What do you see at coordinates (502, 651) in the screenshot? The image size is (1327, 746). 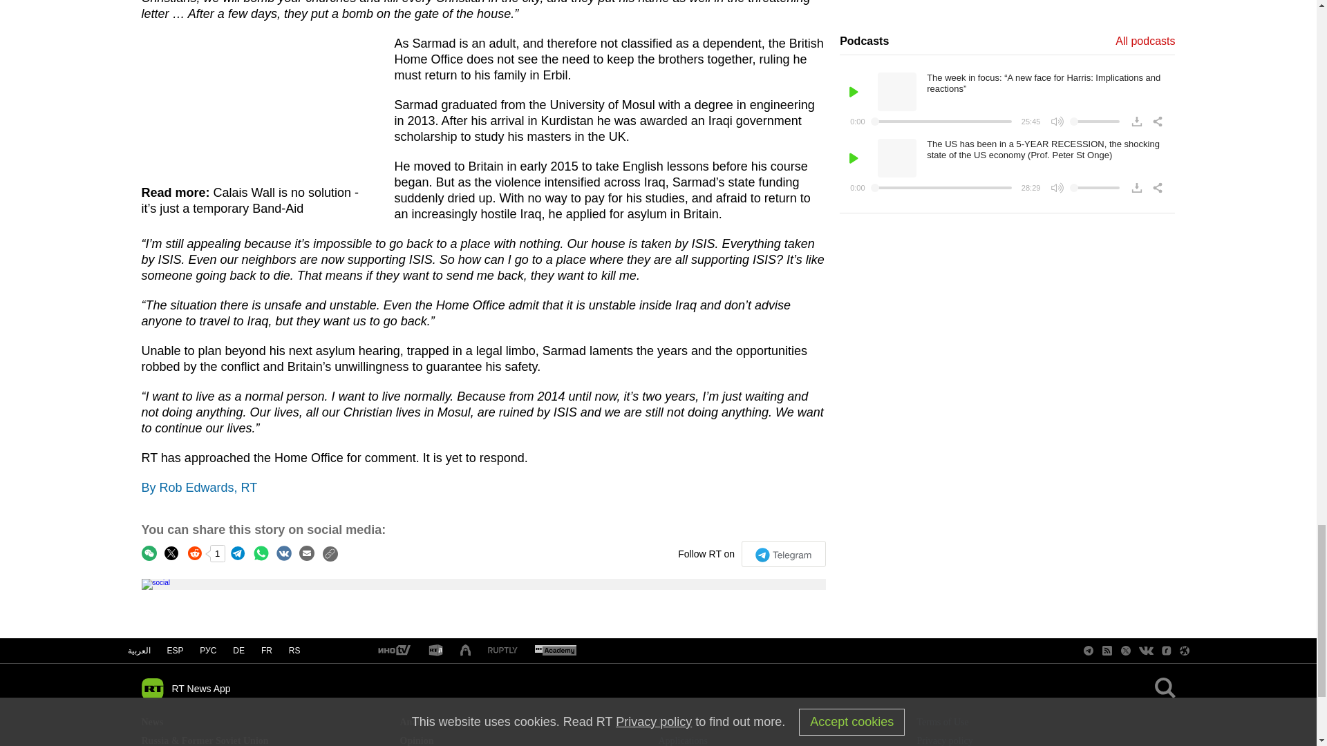 I see `RT ` at bounding box center [502, 651].